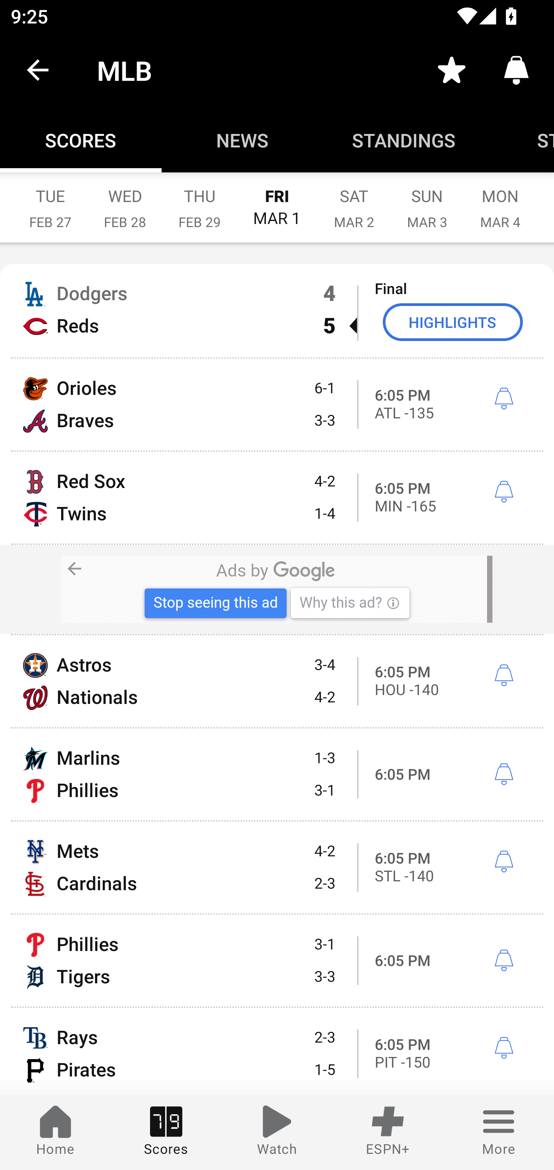  What do you see at coordinates (277, 774) in the screenshot?
I see `Marlins 1-3 Phillies 3-1 6:05 PM í` at bounding box center [277, 774].